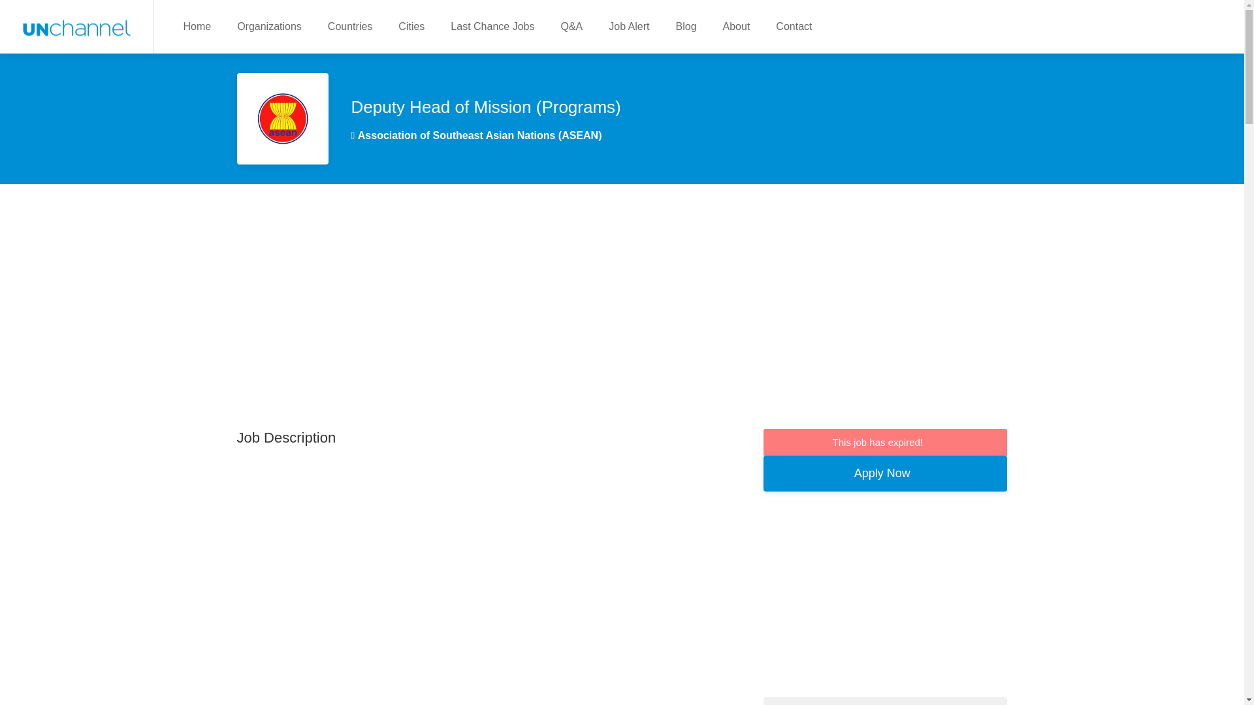  Describe the element at coordinates (885, 473) in the screenshot. I see `Apply Now` at that location.